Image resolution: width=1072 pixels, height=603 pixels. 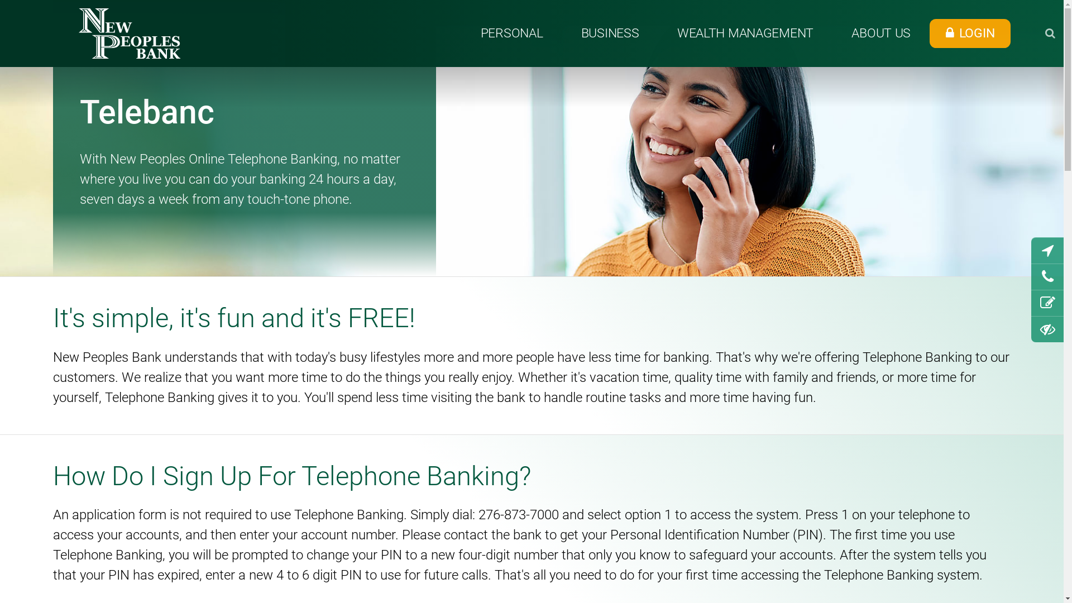 What do you see at coordinates (1051, 33) in the screenshot?
I see `Search Button` at bounding box center [1051, 33].